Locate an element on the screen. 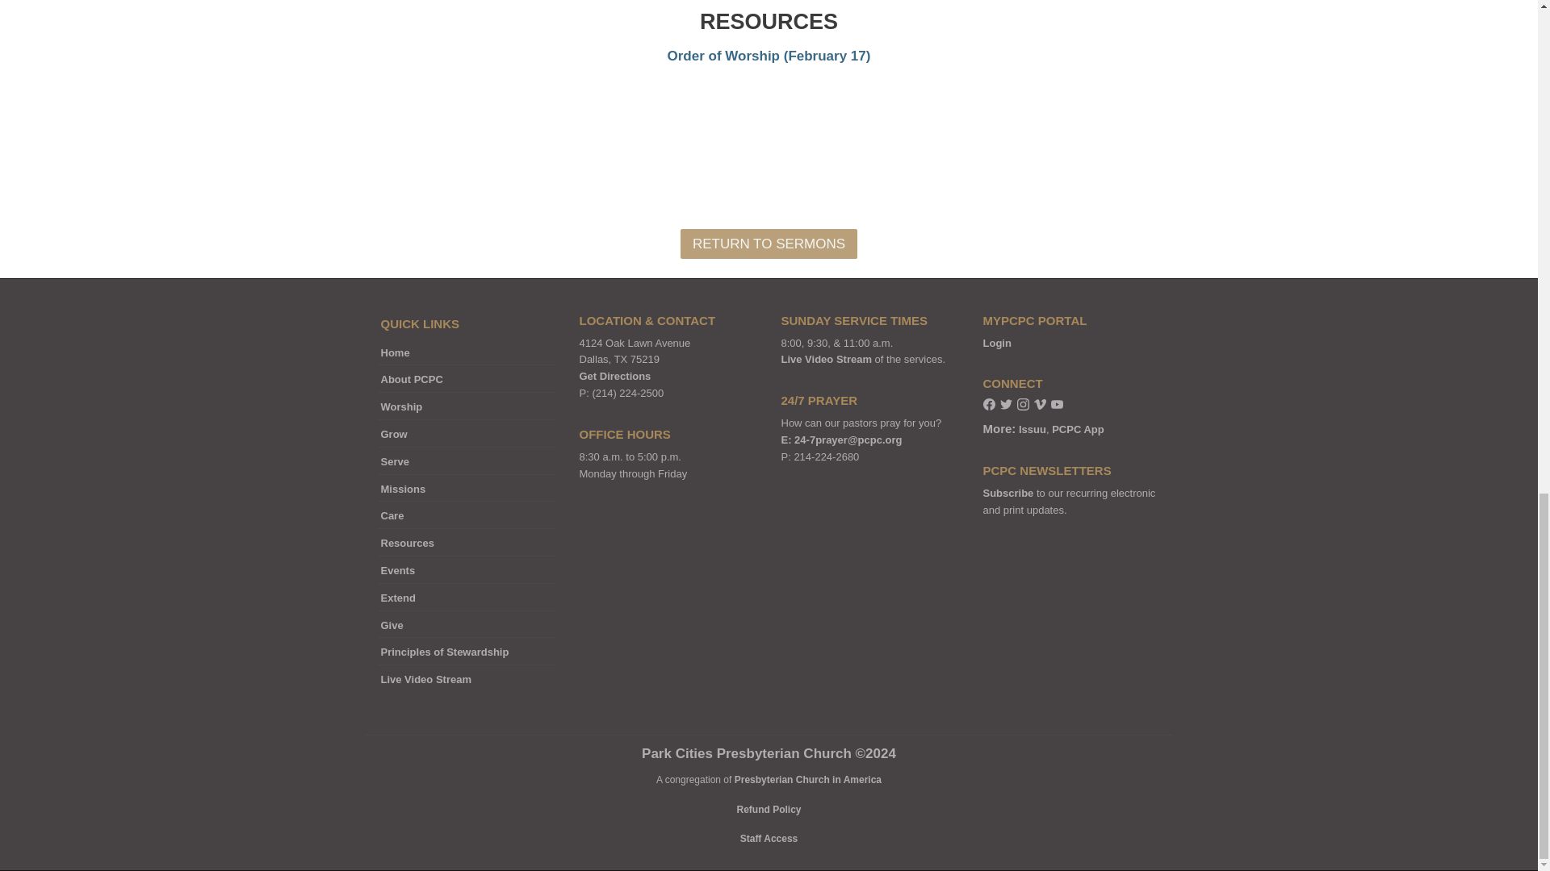 This screenshot has height=871, width=1550. Twitter is located at coordinates (1006, 406).